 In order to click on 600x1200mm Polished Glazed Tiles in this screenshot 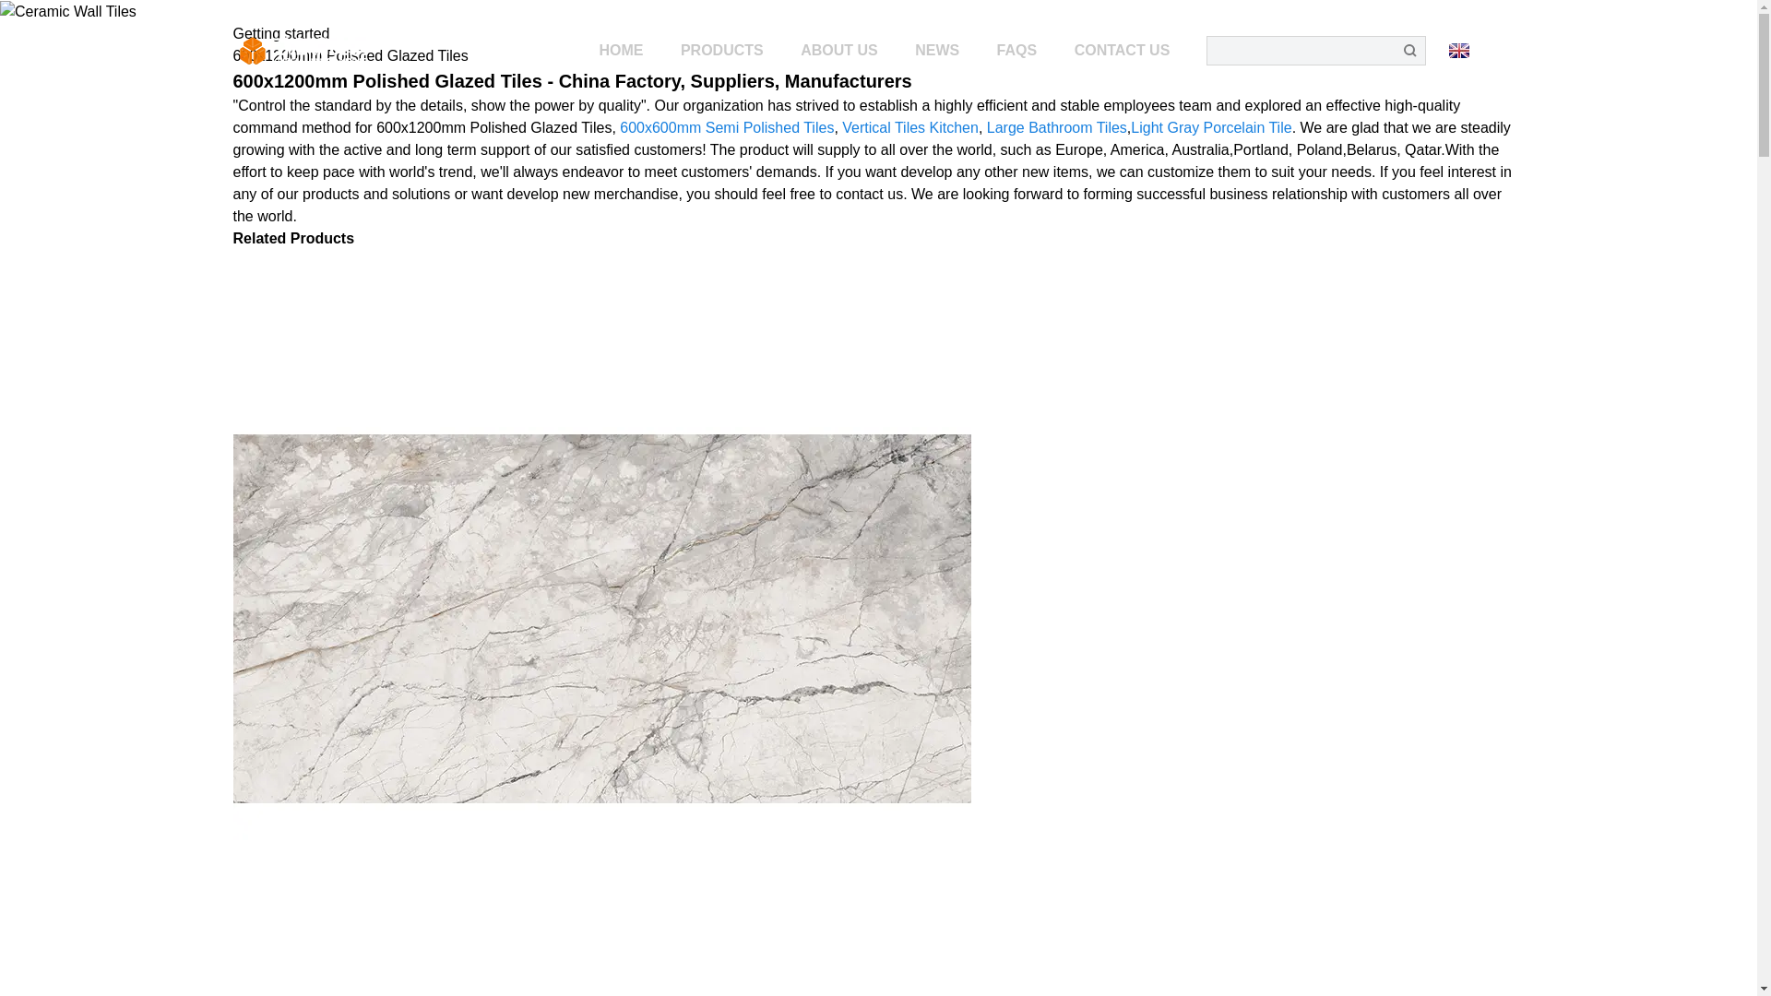, I will do `click(349, 55)`.